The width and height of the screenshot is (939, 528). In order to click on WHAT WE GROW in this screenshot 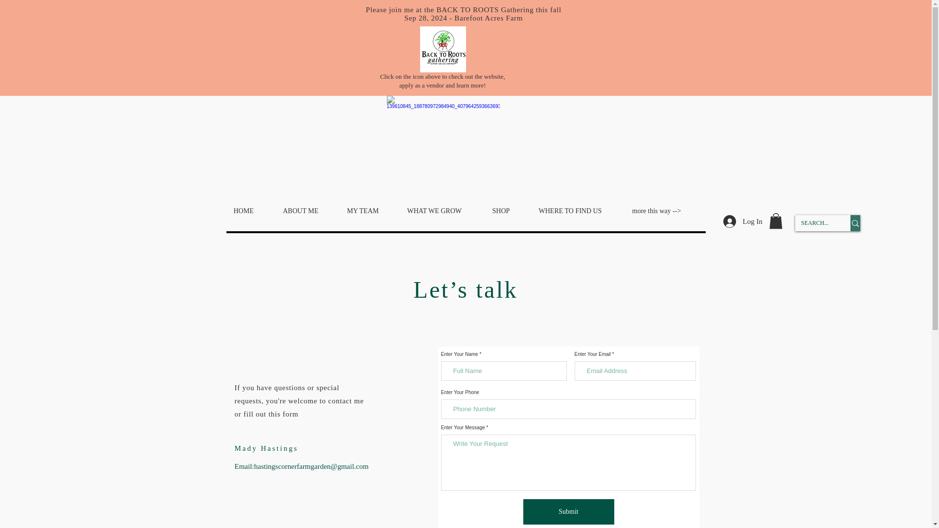, I will do `click(442, 211)`.